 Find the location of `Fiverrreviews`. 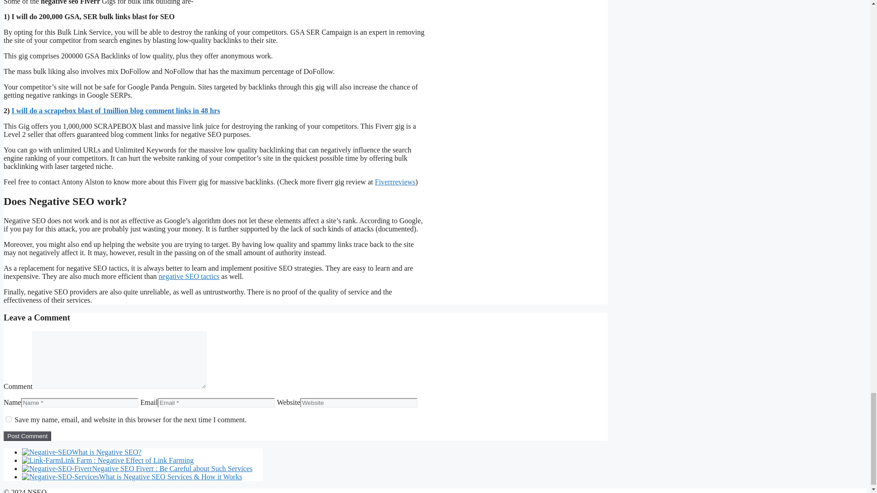

Fiverrreviews is located at coordinates (396, 182).